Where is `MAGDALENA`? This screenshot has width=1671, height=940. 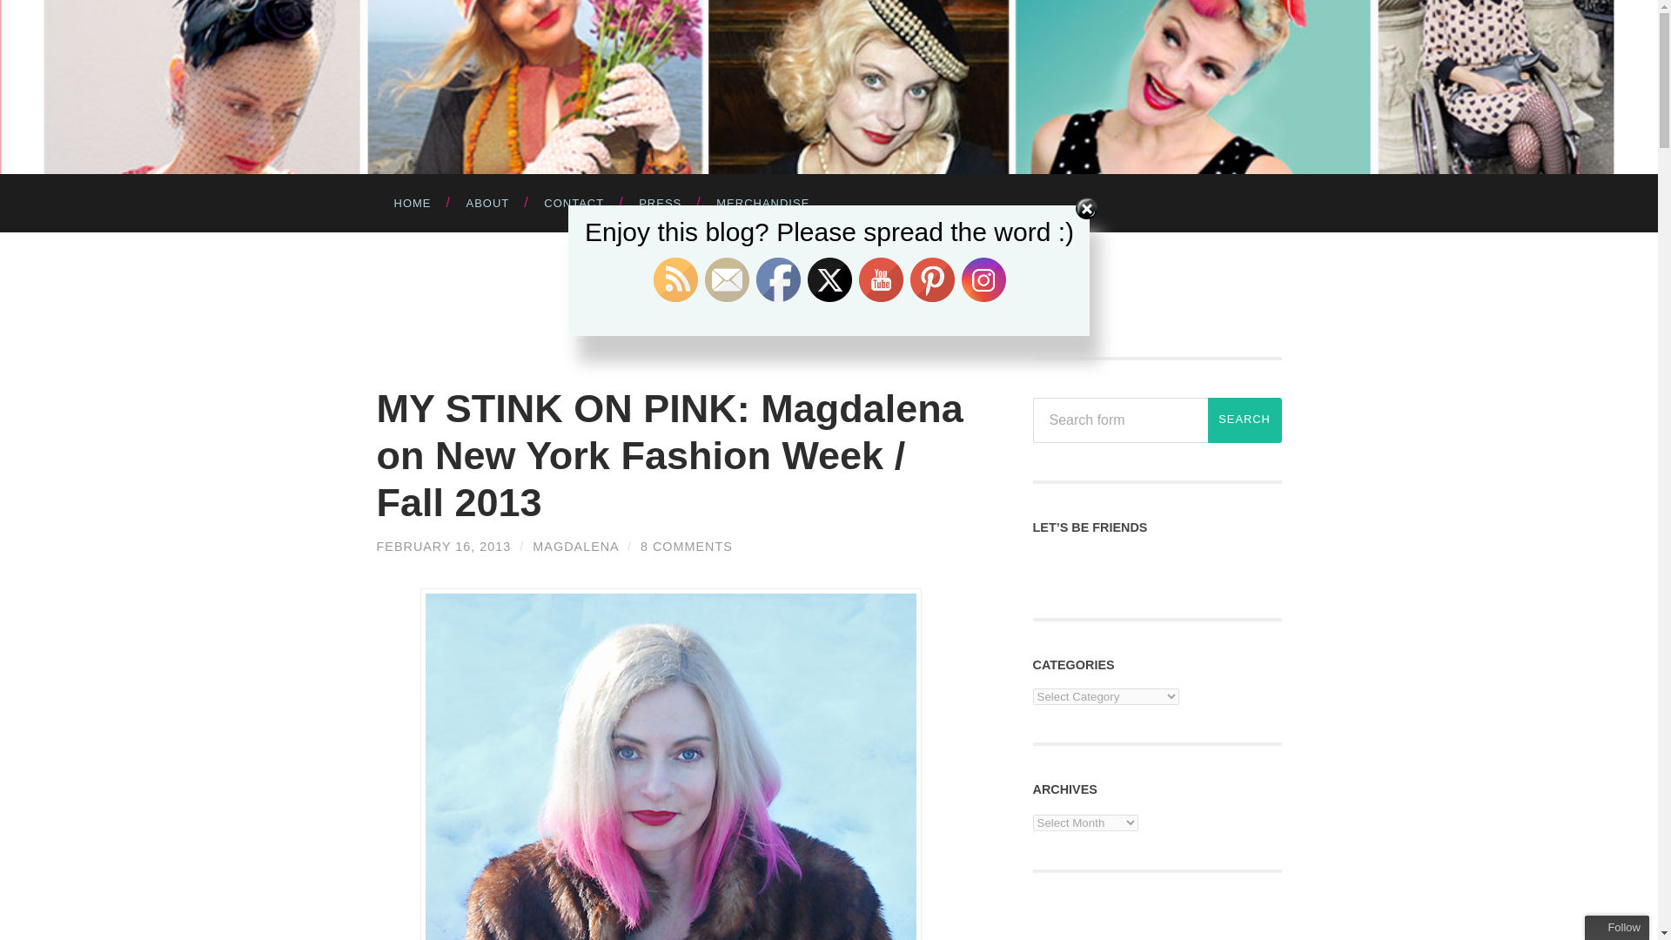 MAGDALENA is located at coordinates (575, 547).